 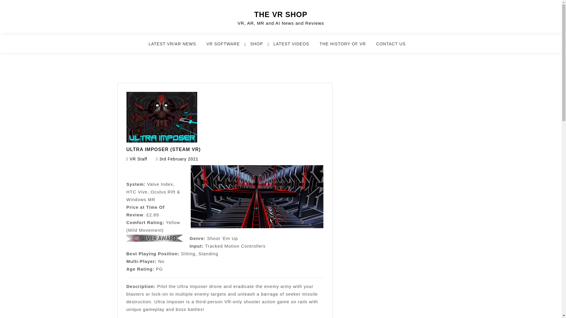 What do you see at coordinates (394, 47) in the screenshot?
I see `CONTACT US` at bounding box center [394, 47].